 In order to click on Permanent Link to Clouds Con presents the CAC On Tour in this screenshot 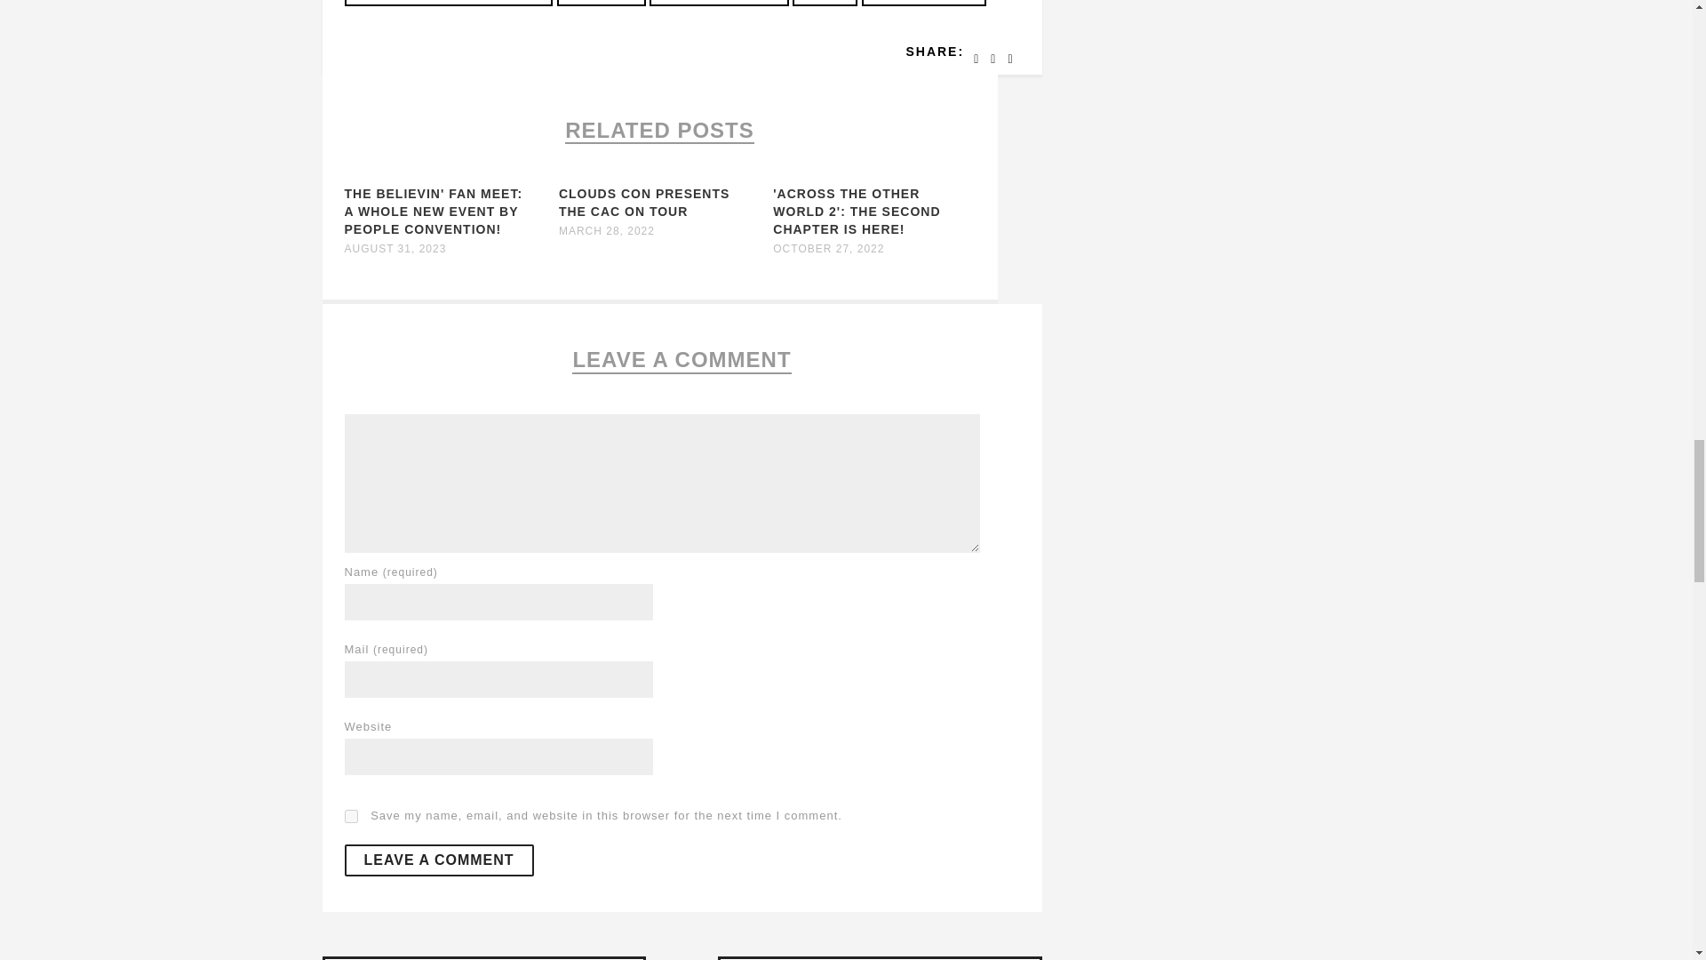, I will do `click(644, 203)`.